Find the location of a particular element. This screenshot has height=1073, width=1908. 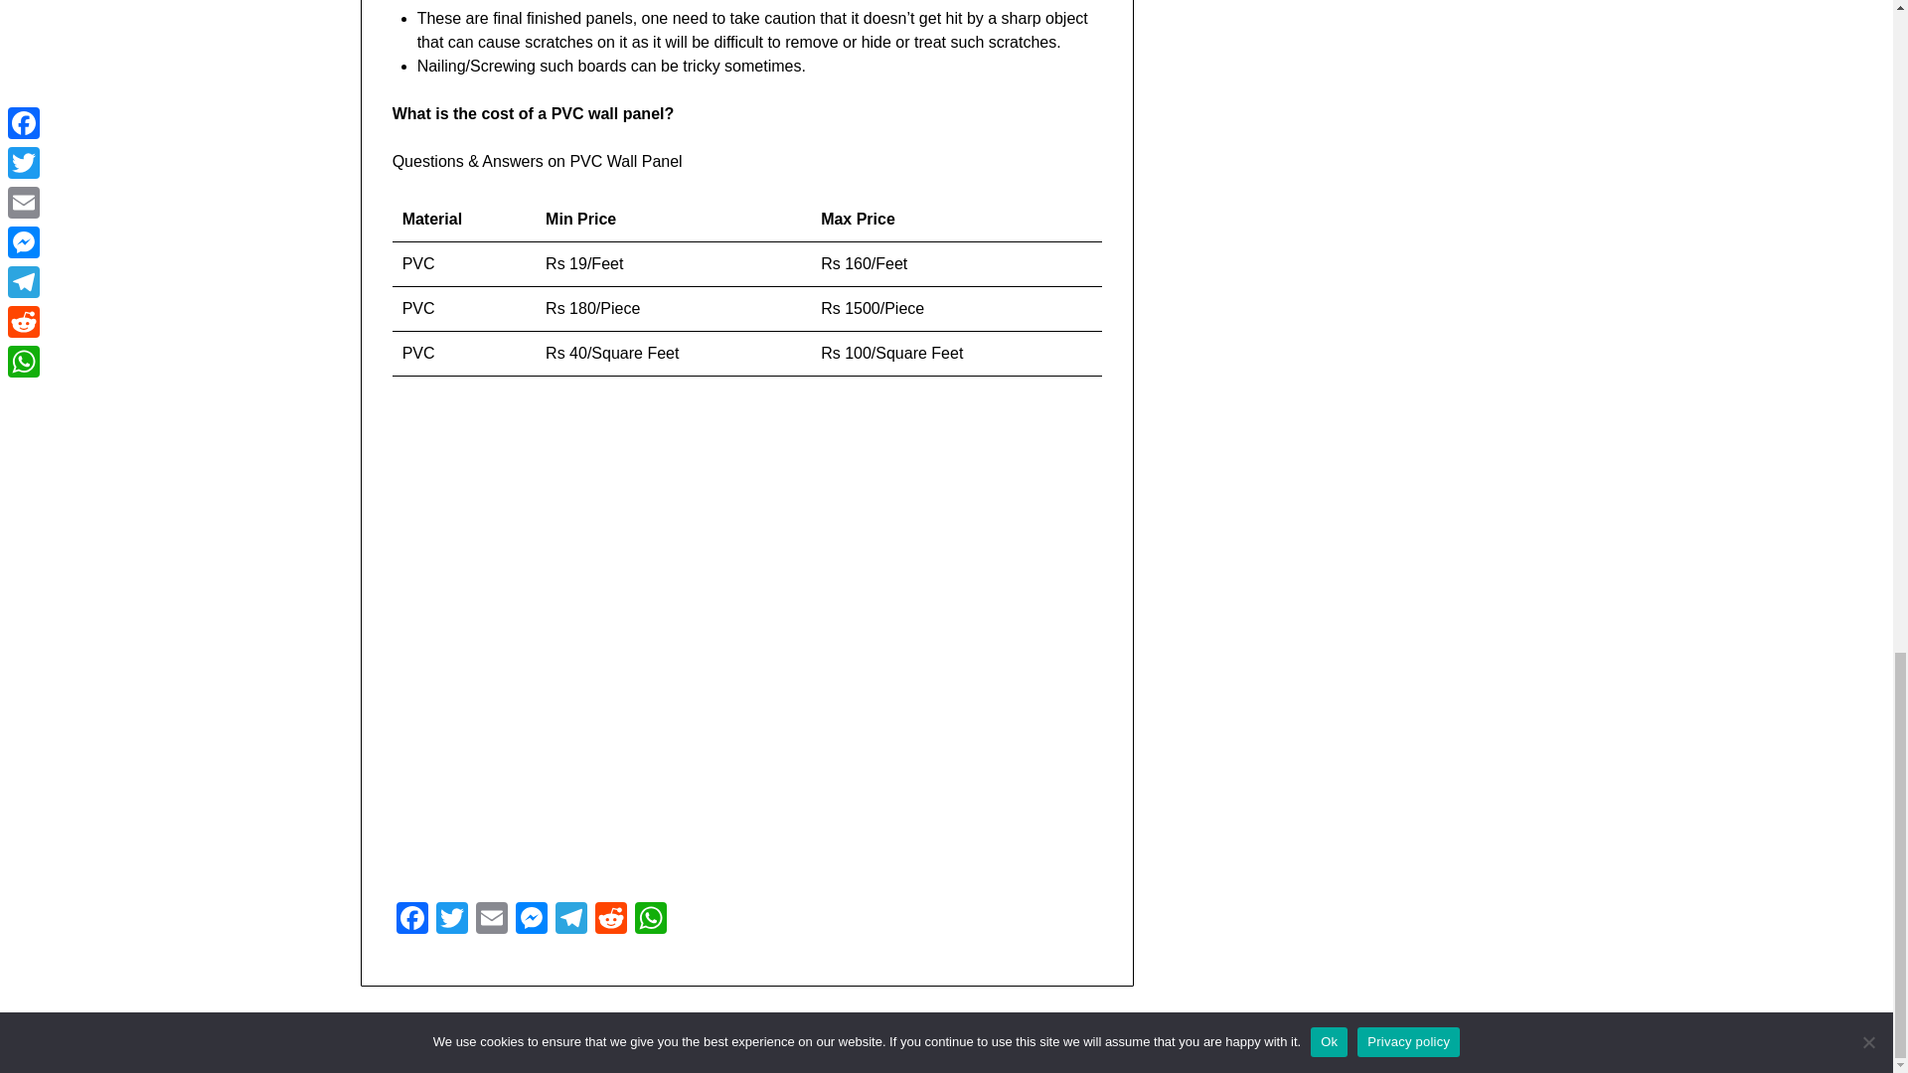

Minimalist Blog is located at coordinates (1040, 1045).